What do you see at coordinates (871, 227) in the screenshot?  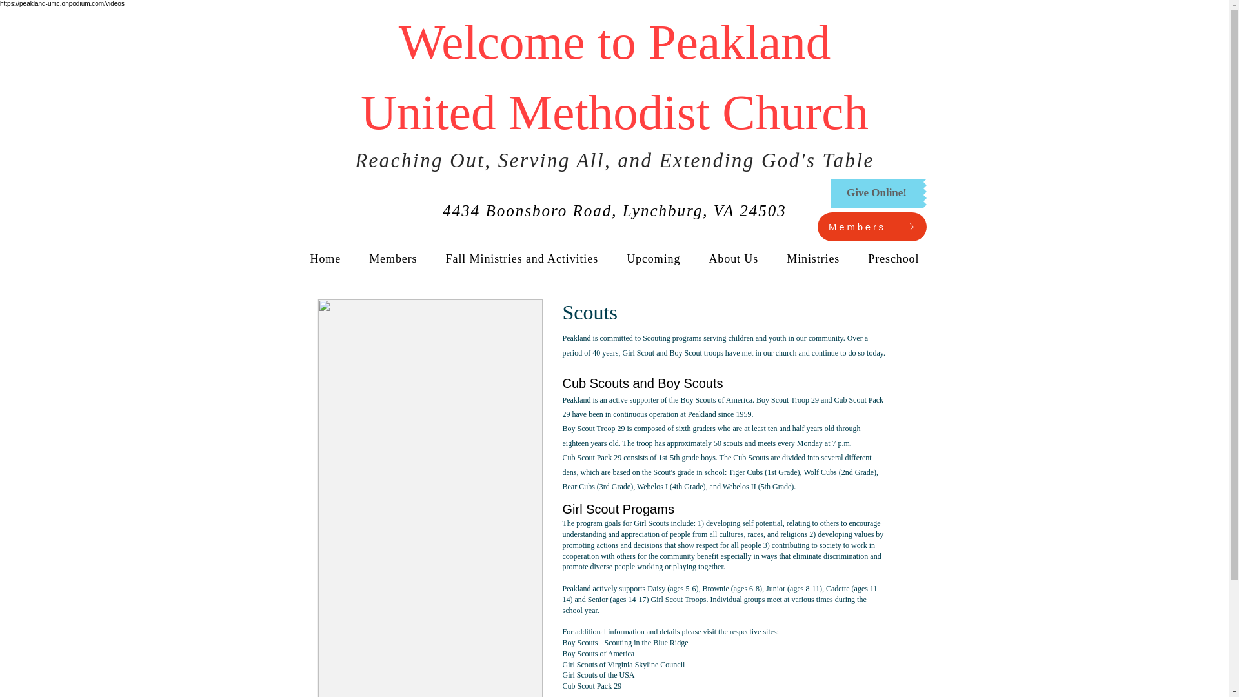 I see `Members` at bounding box center [871, 227].